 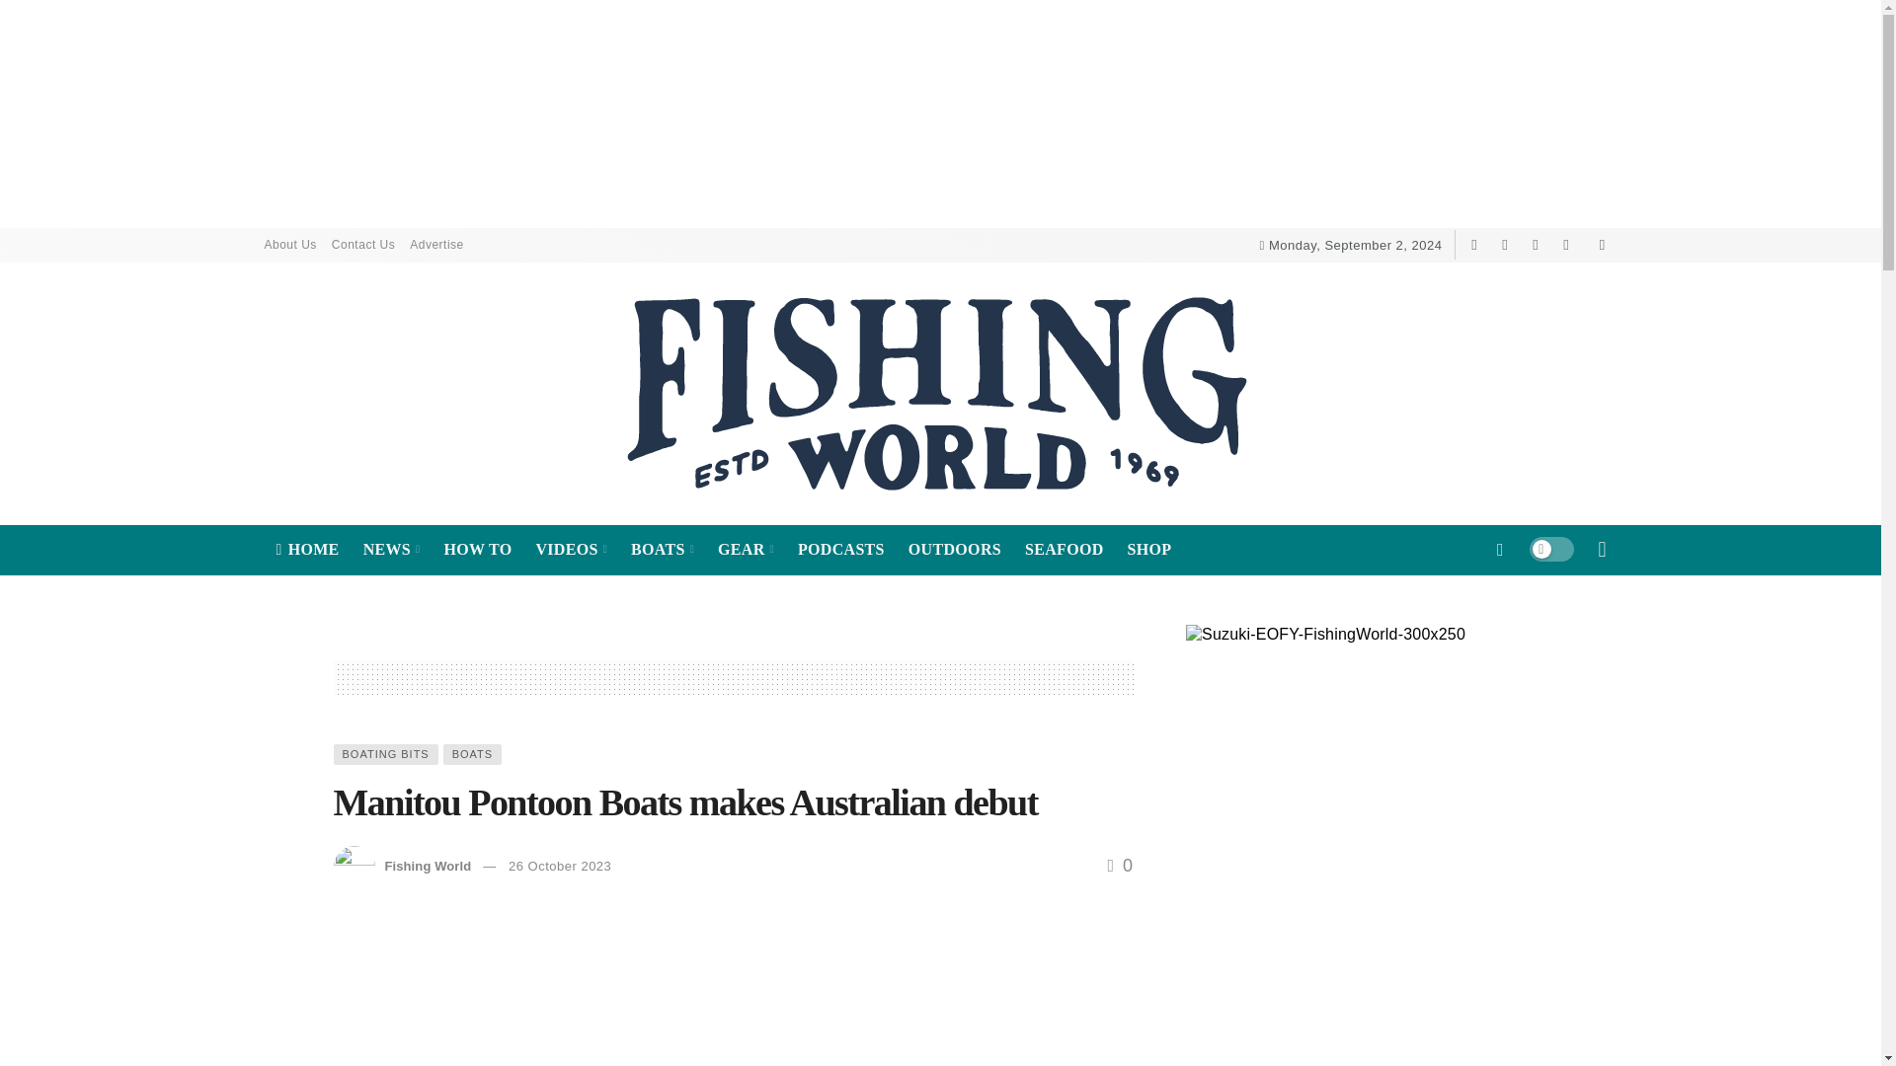 What do you see at coordinates (391, 550) in the screenshot?
I see `NEWS` at bounding box center [391, 550].